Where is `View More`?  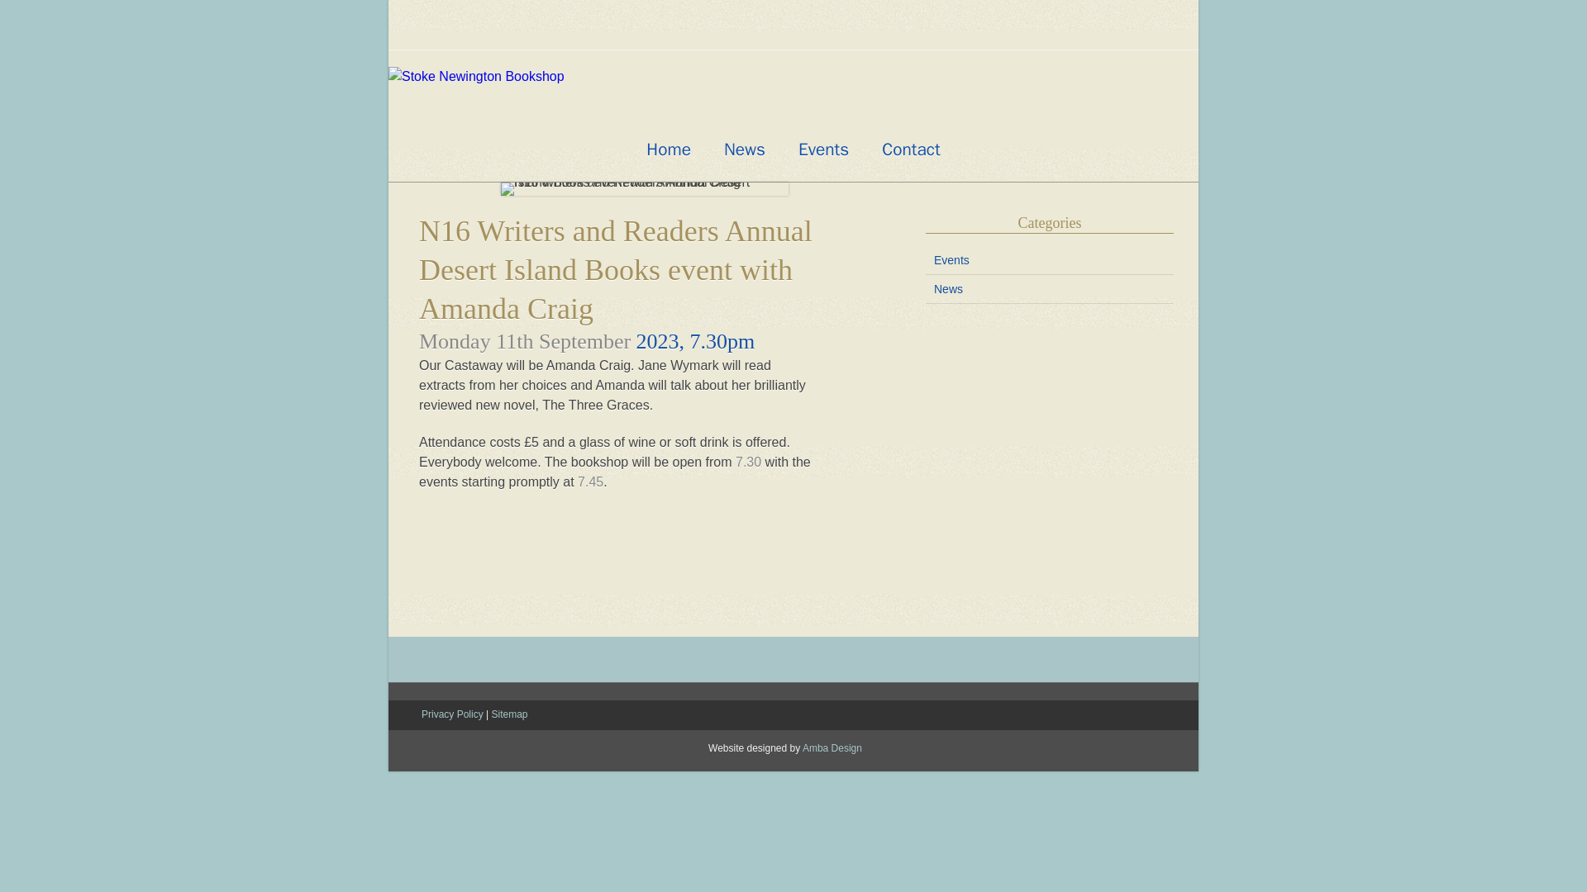 View More is located at coordinates (793, 686).